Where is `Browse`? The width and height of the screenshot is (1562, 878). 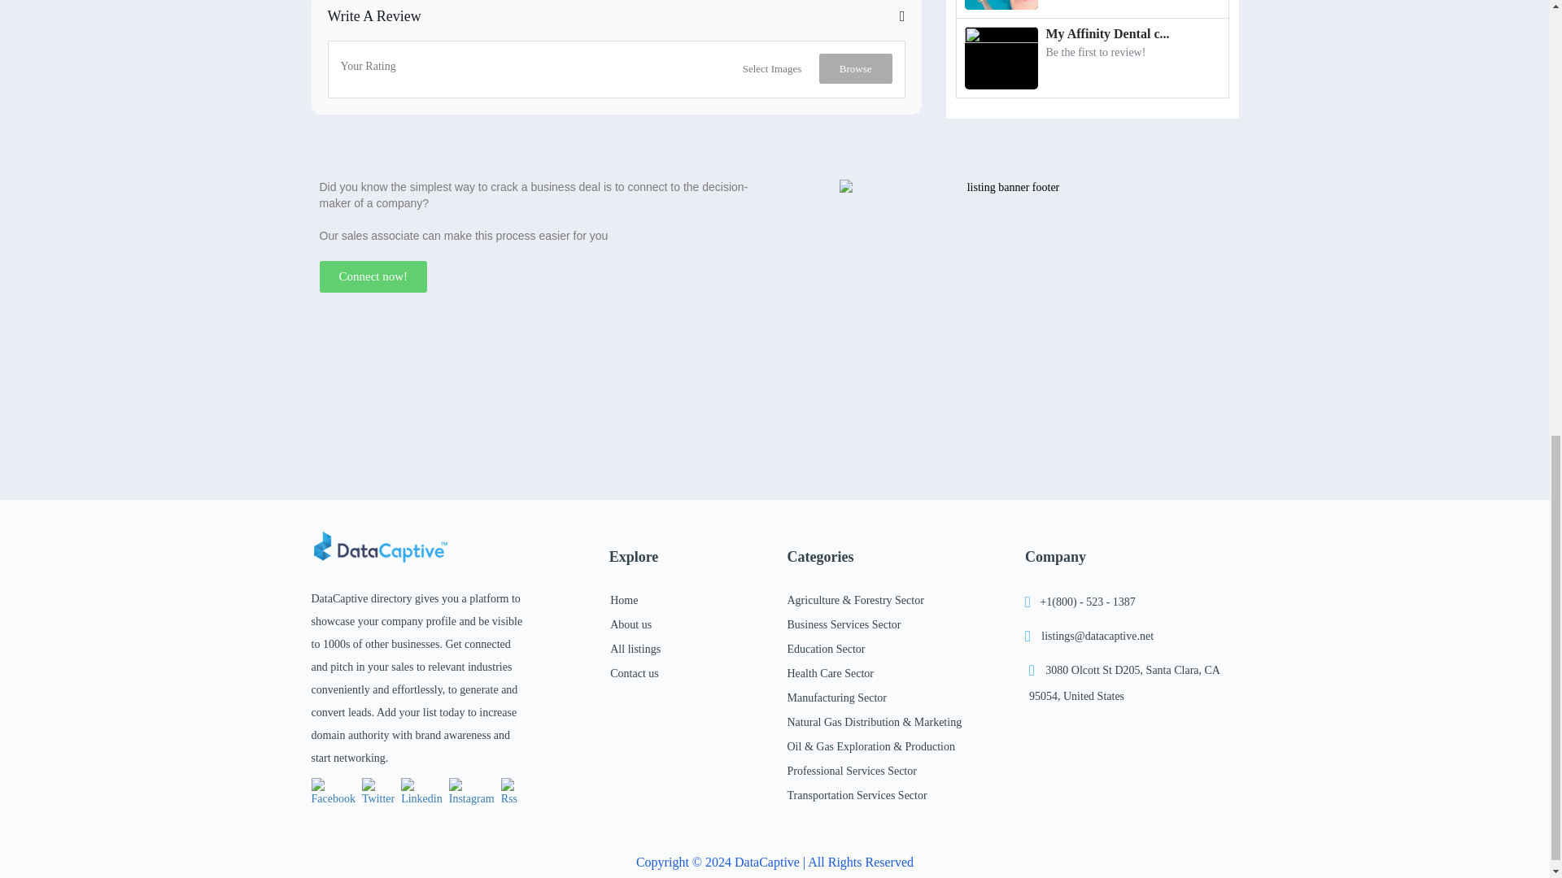 Browse is located at coordinates (855, 68).